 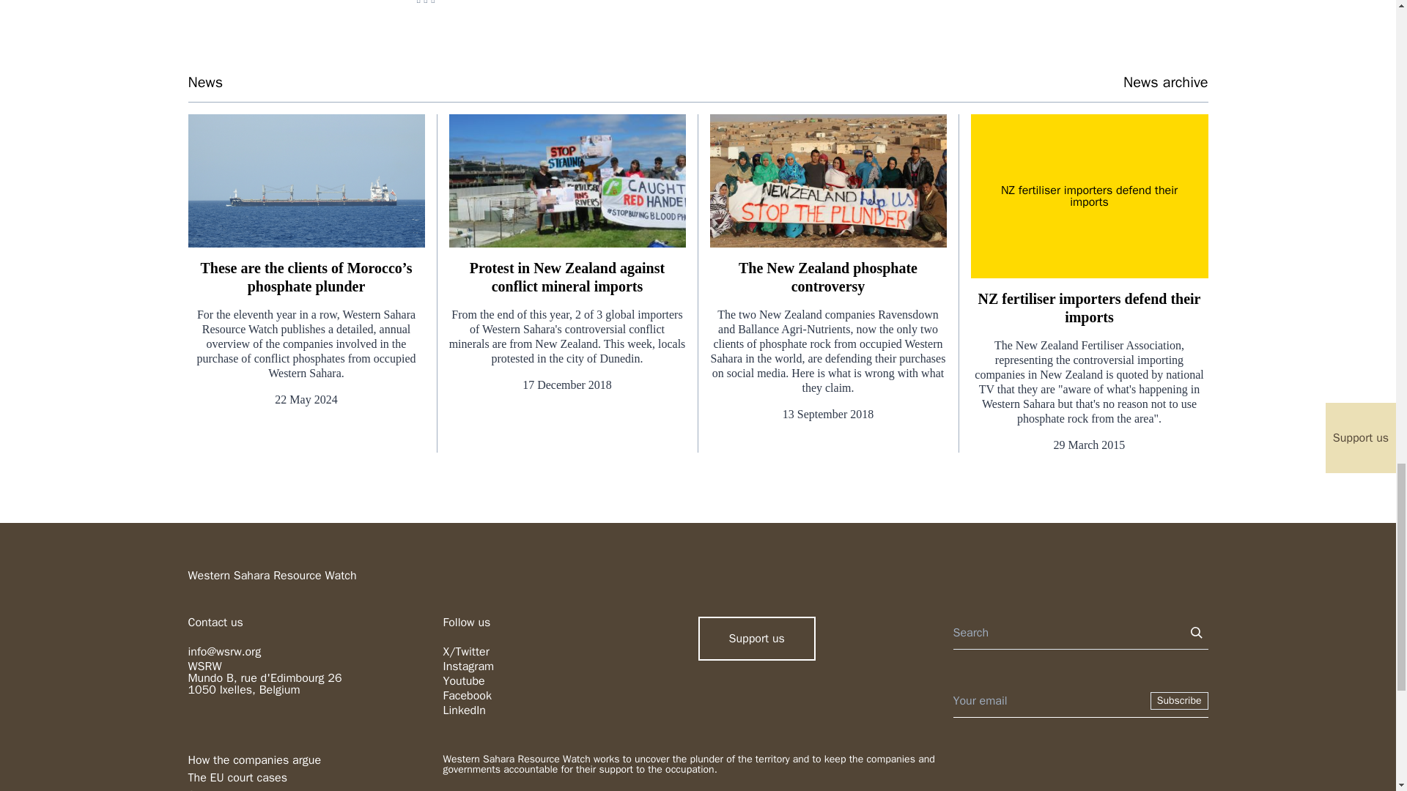 What do you see at coordinates (463, 681) in the screenshot?
I see `Youtube` at bounding box center [463, 681].